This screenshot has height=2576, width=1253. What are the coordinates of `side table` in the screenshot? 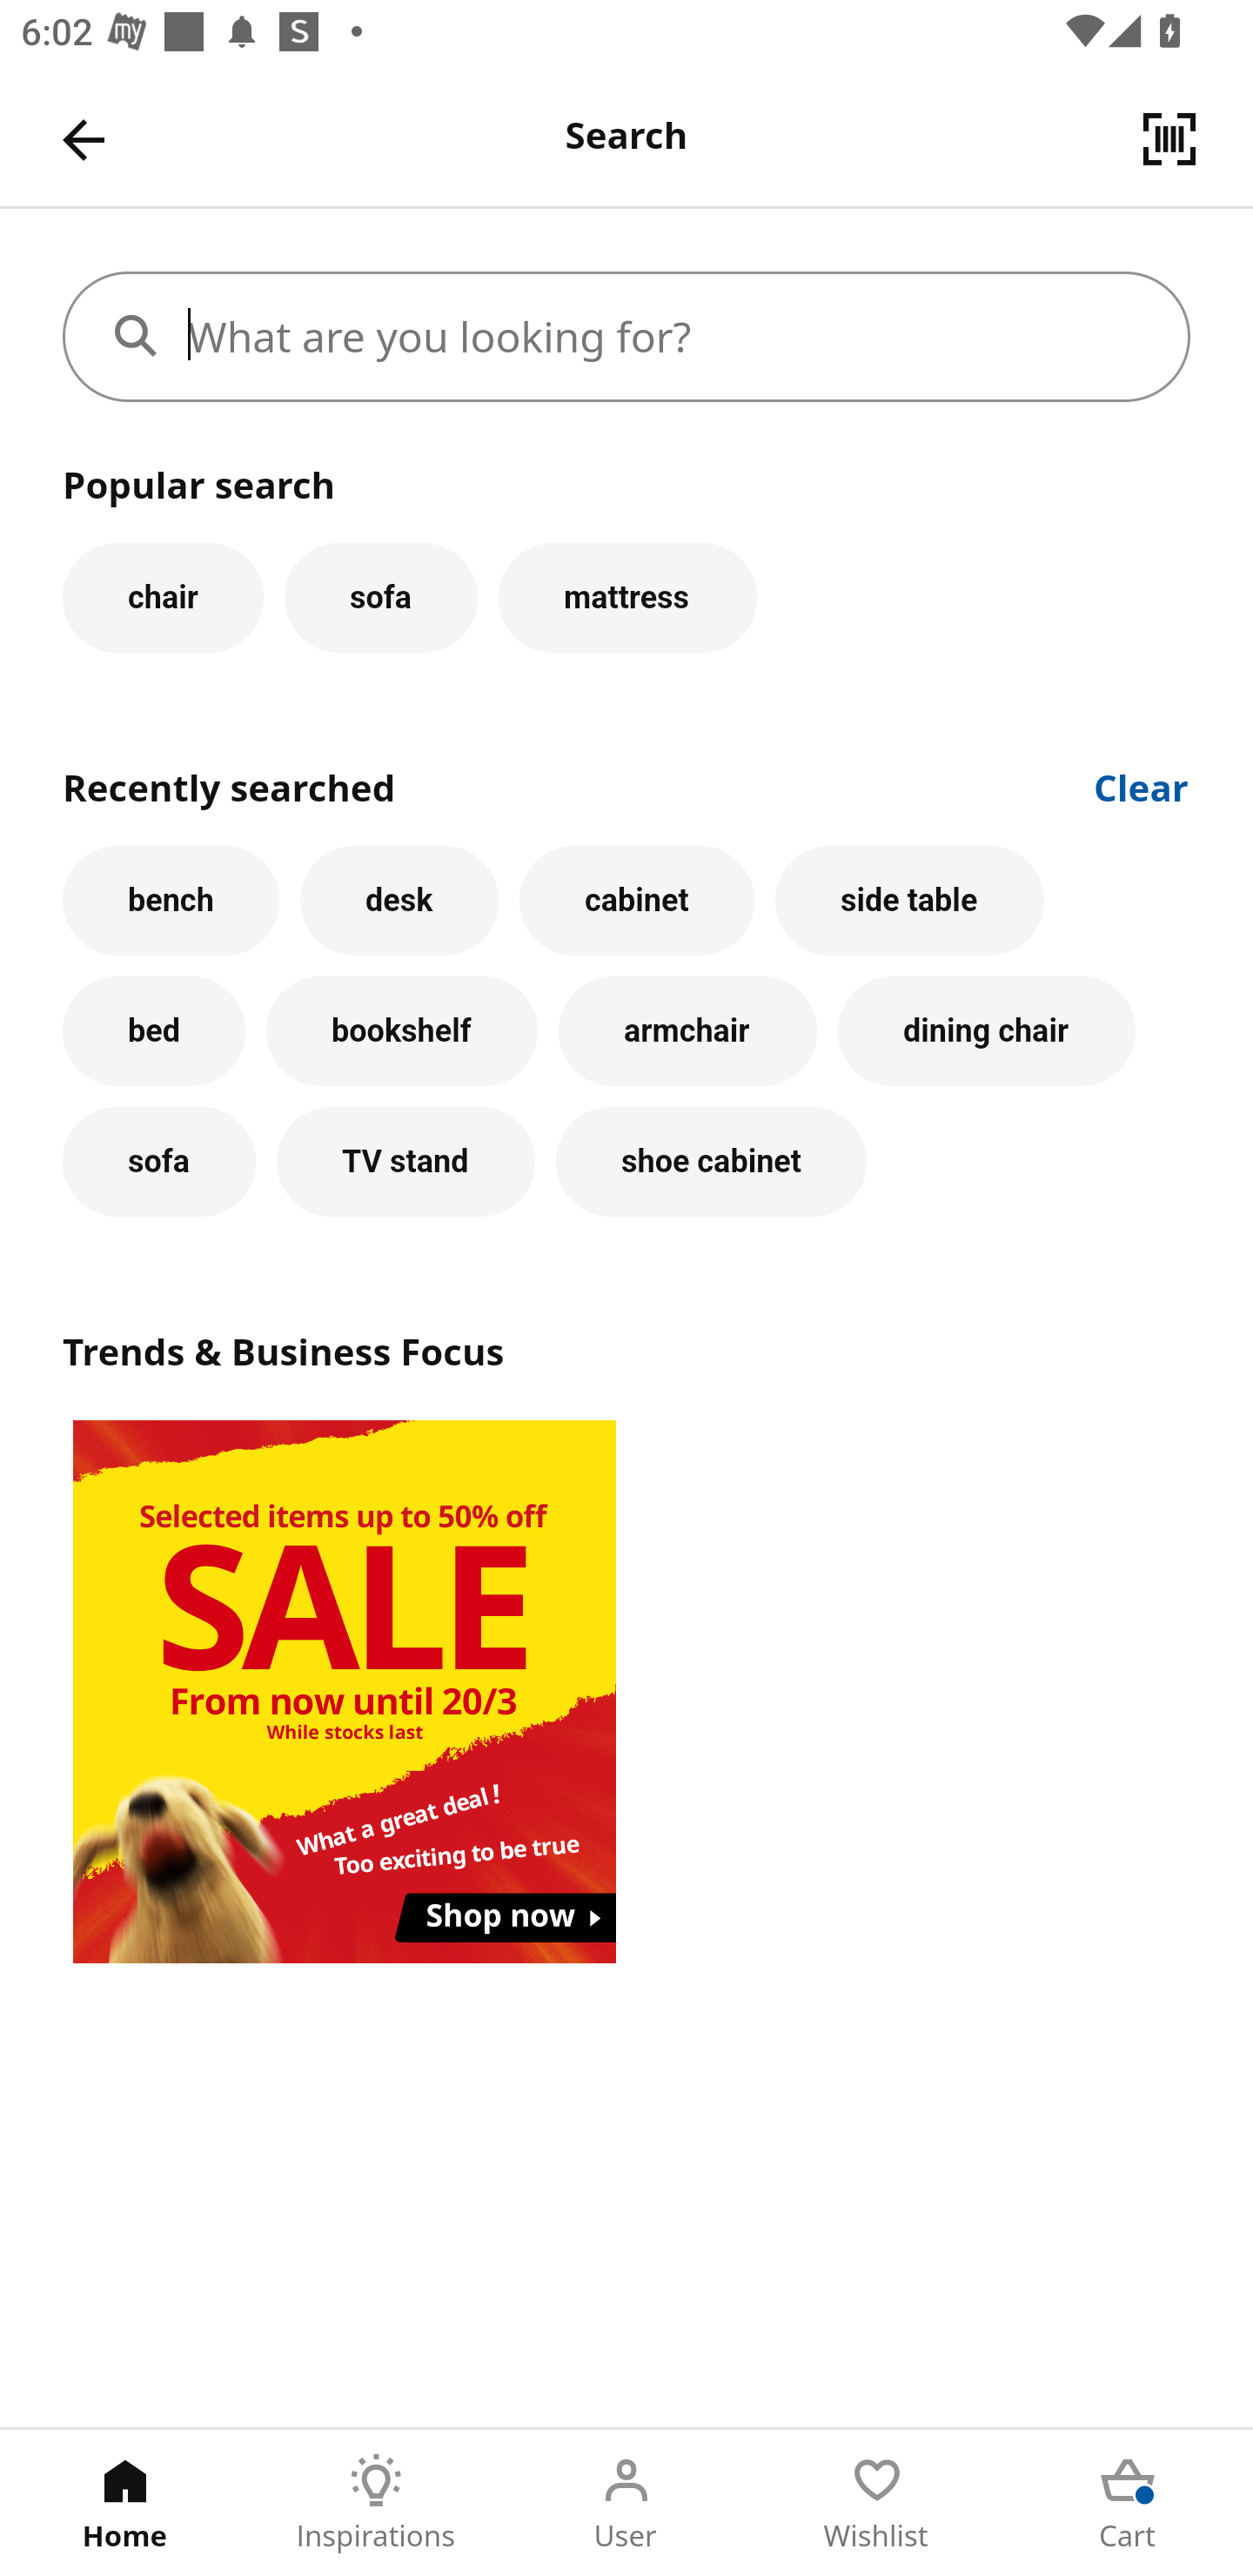 It's located at (909, 900).